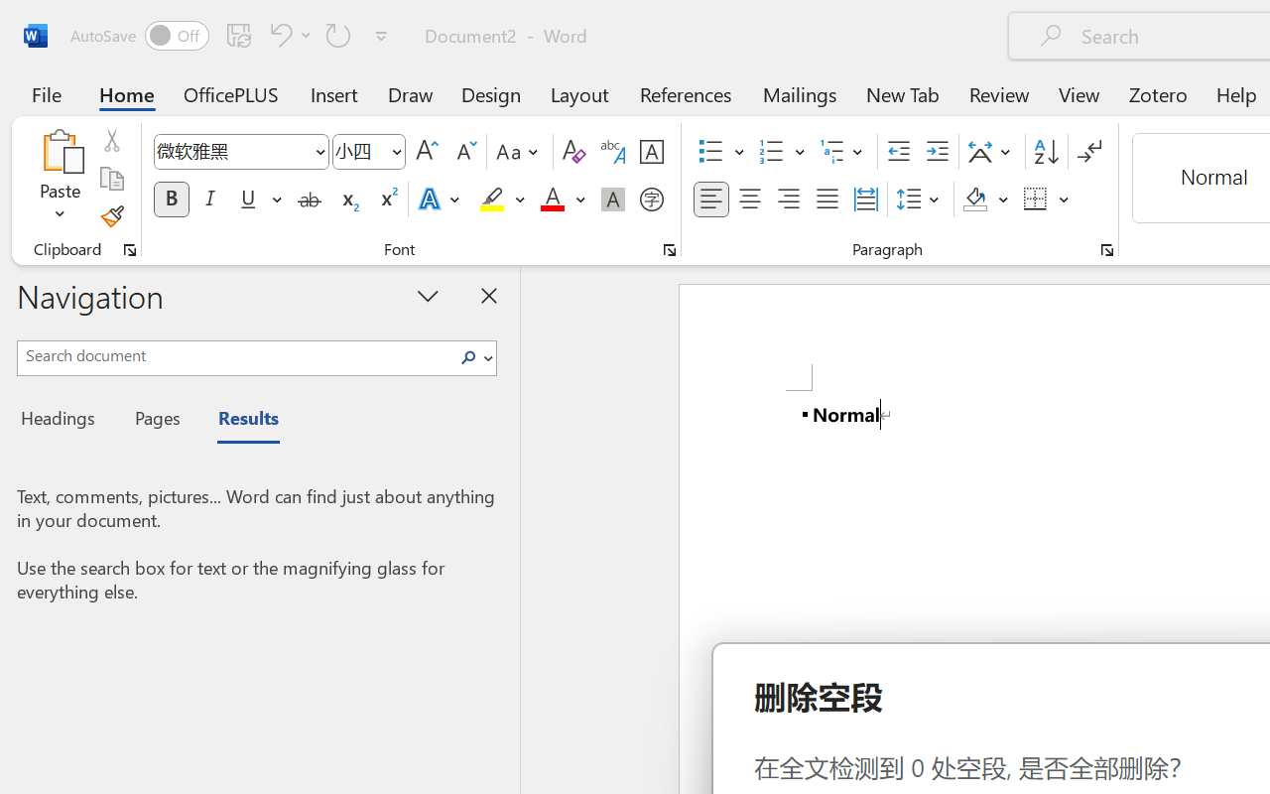  I want to click on Underline, so click(259, 199).